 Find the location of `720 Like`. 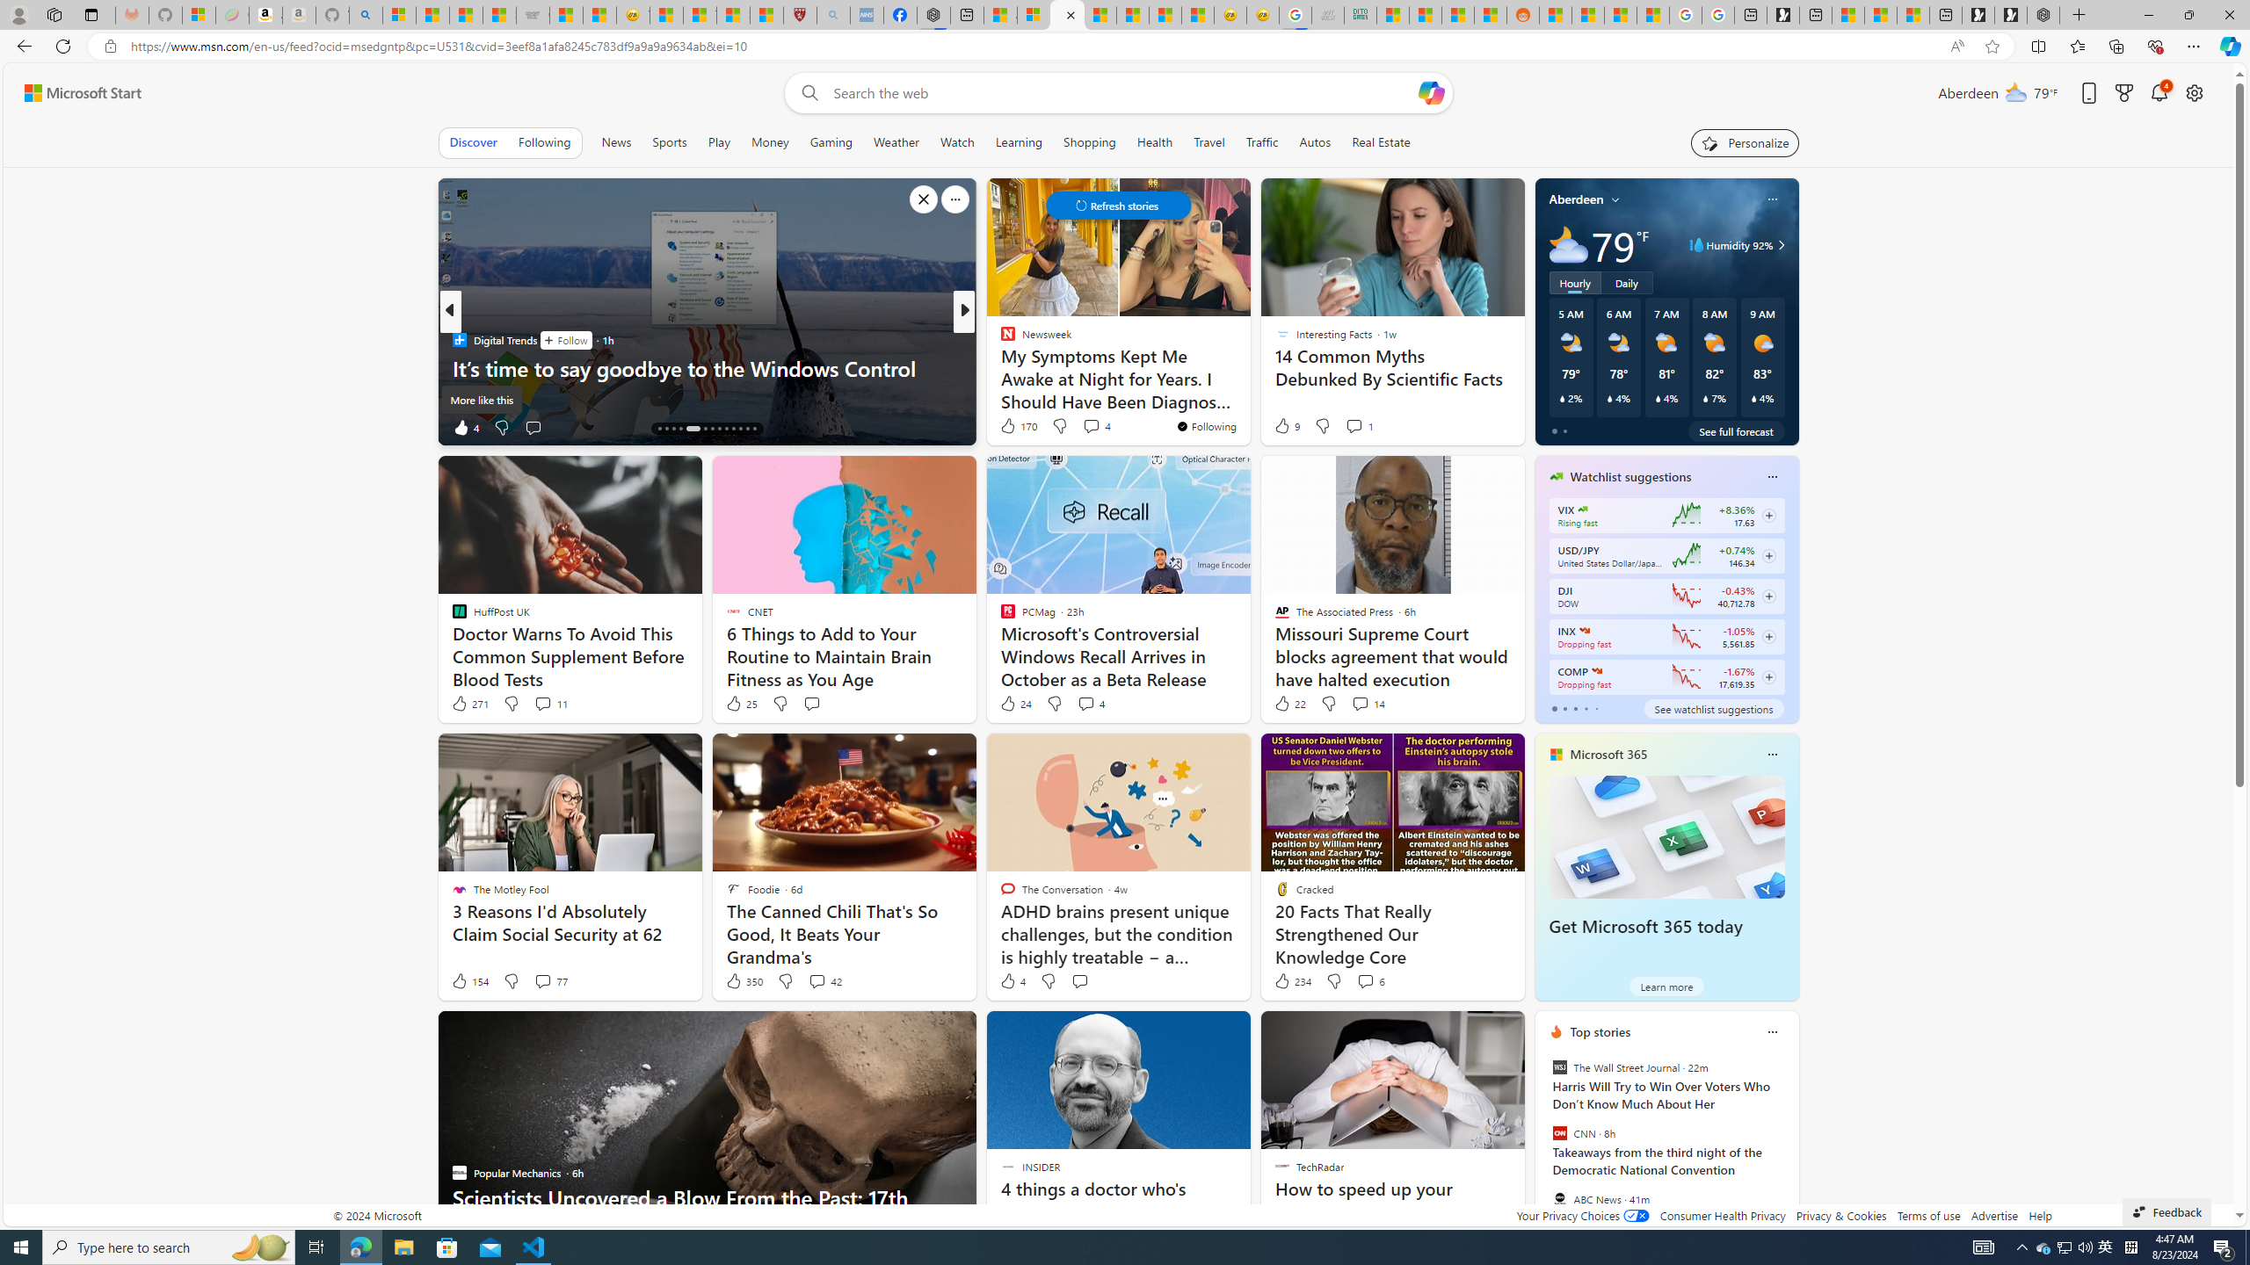

720 Like is located at coordinates (1012, 427).